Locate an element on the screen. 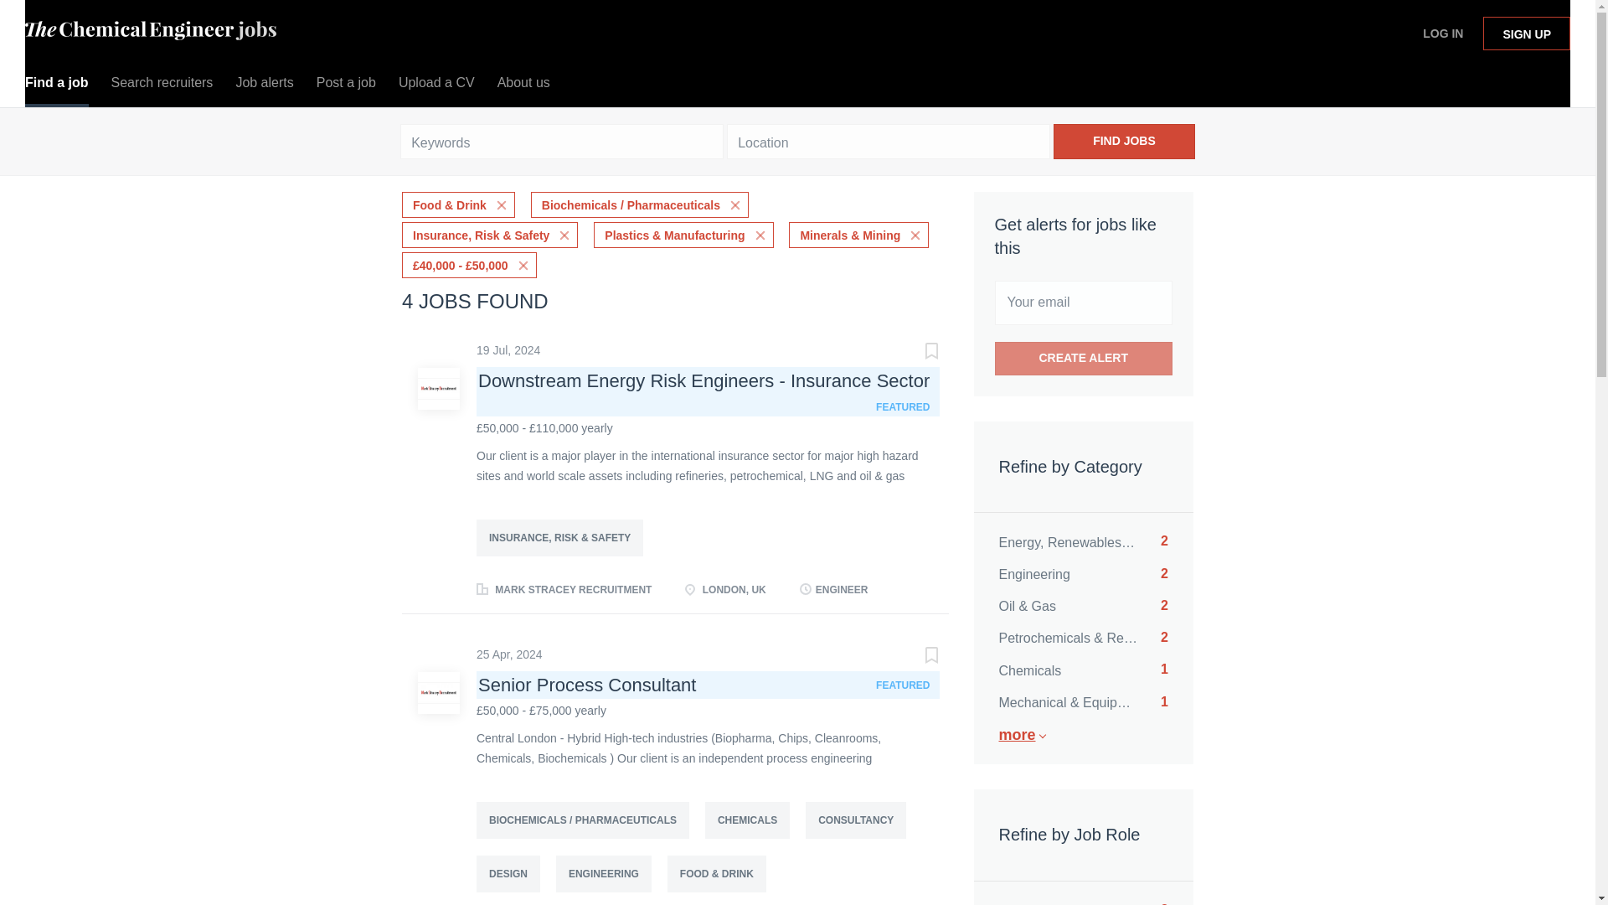  Create Alert is located at coordinates (1124, 141).